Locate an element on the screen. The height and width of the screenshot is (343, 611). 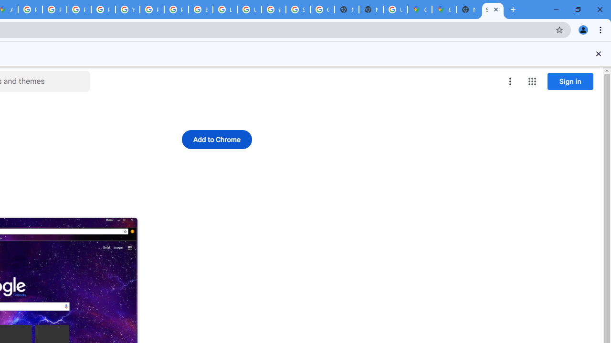
You is located at coordinates (583, 30).